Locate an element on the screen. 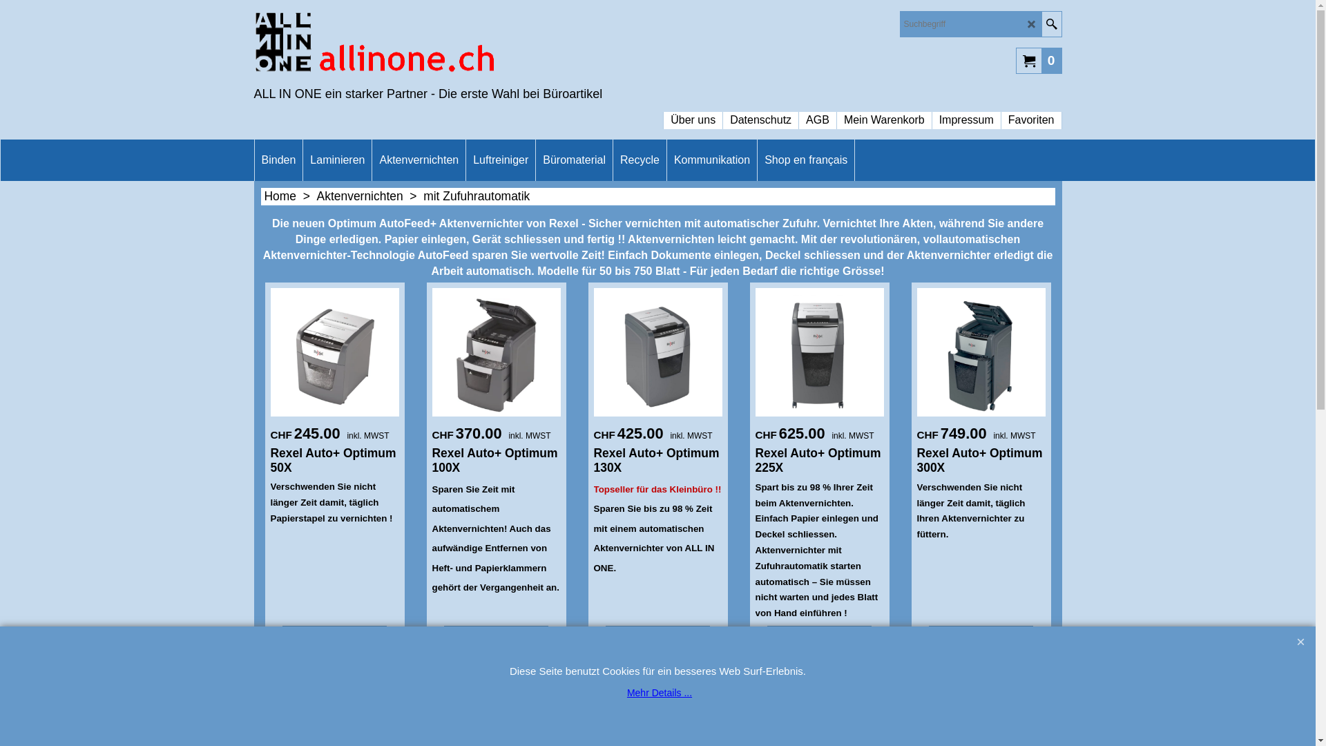 This screenshot has width=1326, height=746. 0 is located at coordinates (1039, 60).